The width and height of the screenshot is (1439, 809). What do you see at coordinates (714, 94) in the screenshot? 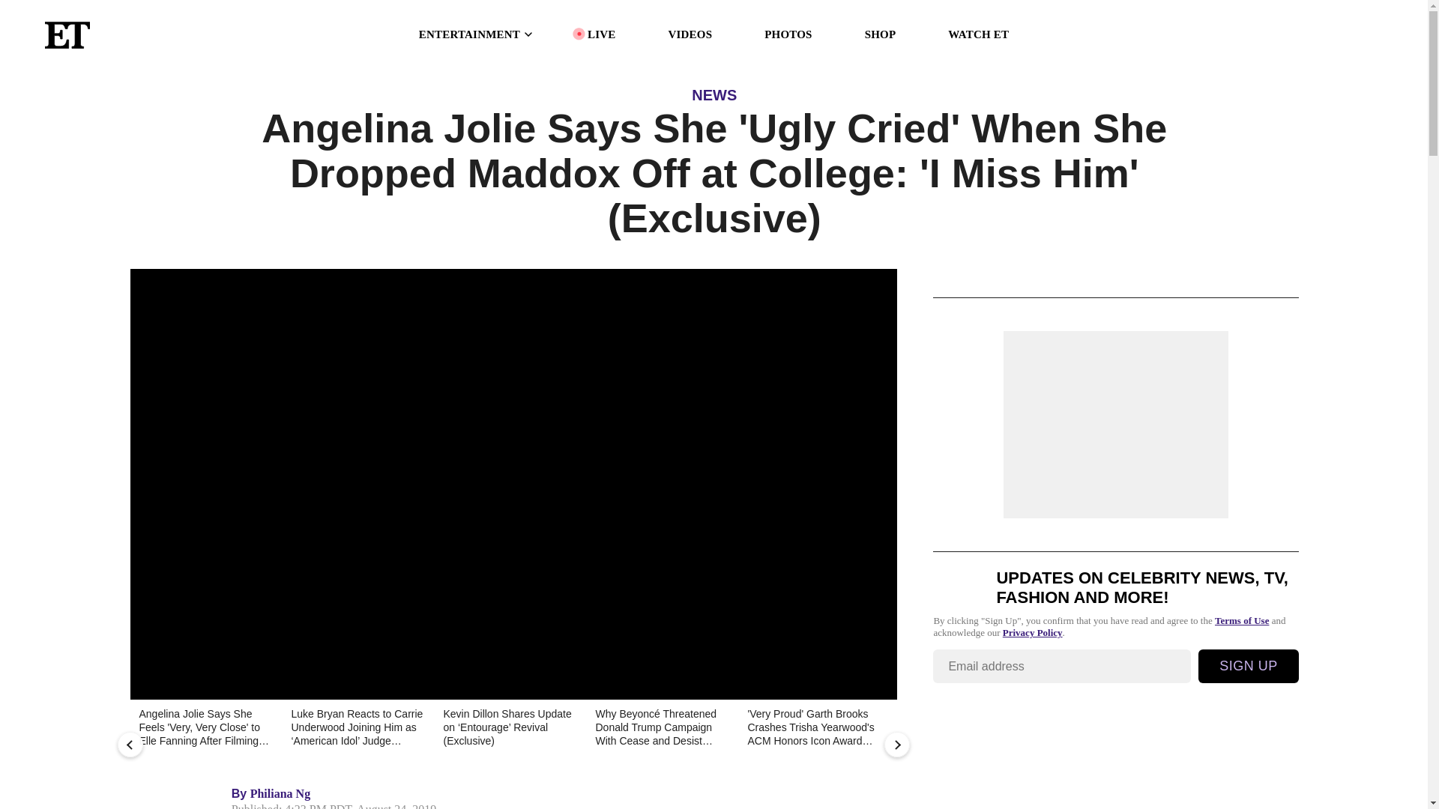
I see `NEWS` at bounding box center [714, 94].